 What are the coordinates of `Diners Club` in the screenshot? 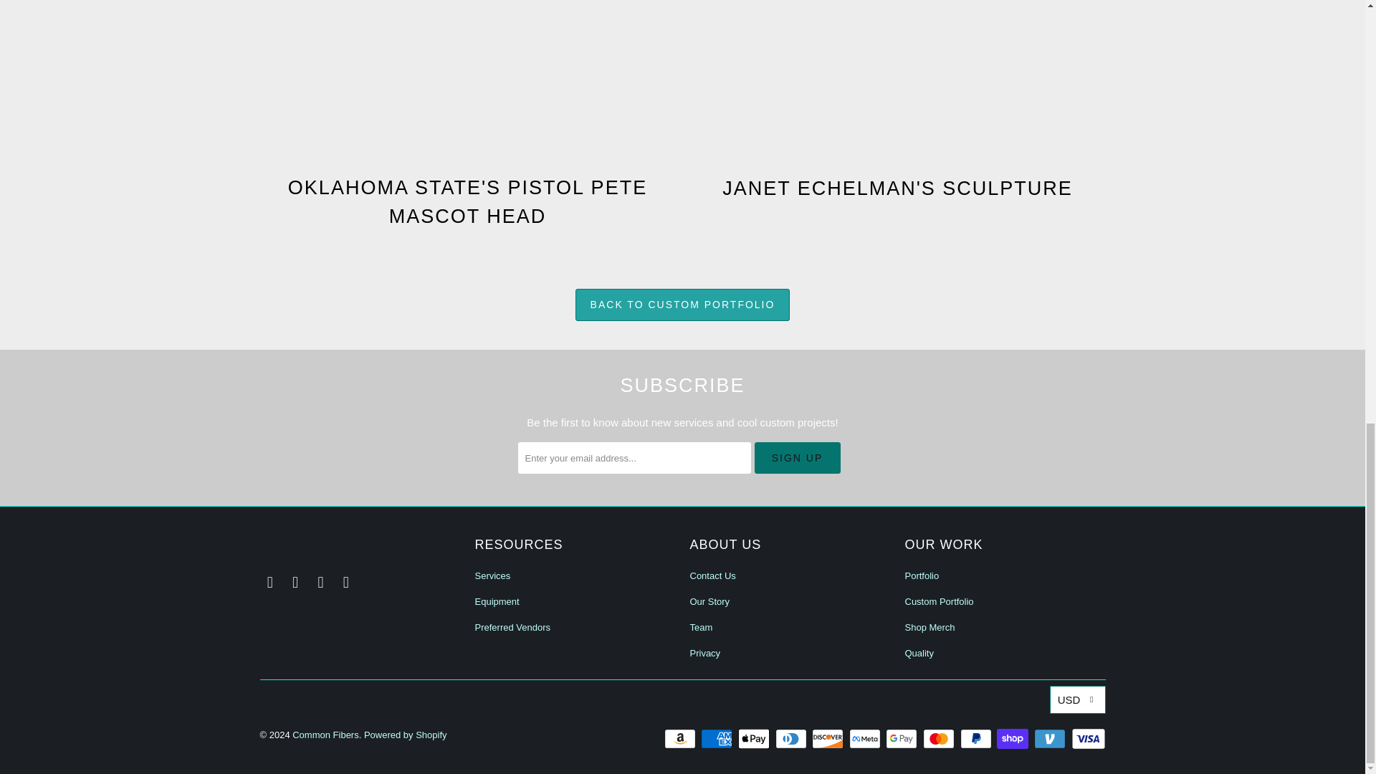 It's located at (793, 739).